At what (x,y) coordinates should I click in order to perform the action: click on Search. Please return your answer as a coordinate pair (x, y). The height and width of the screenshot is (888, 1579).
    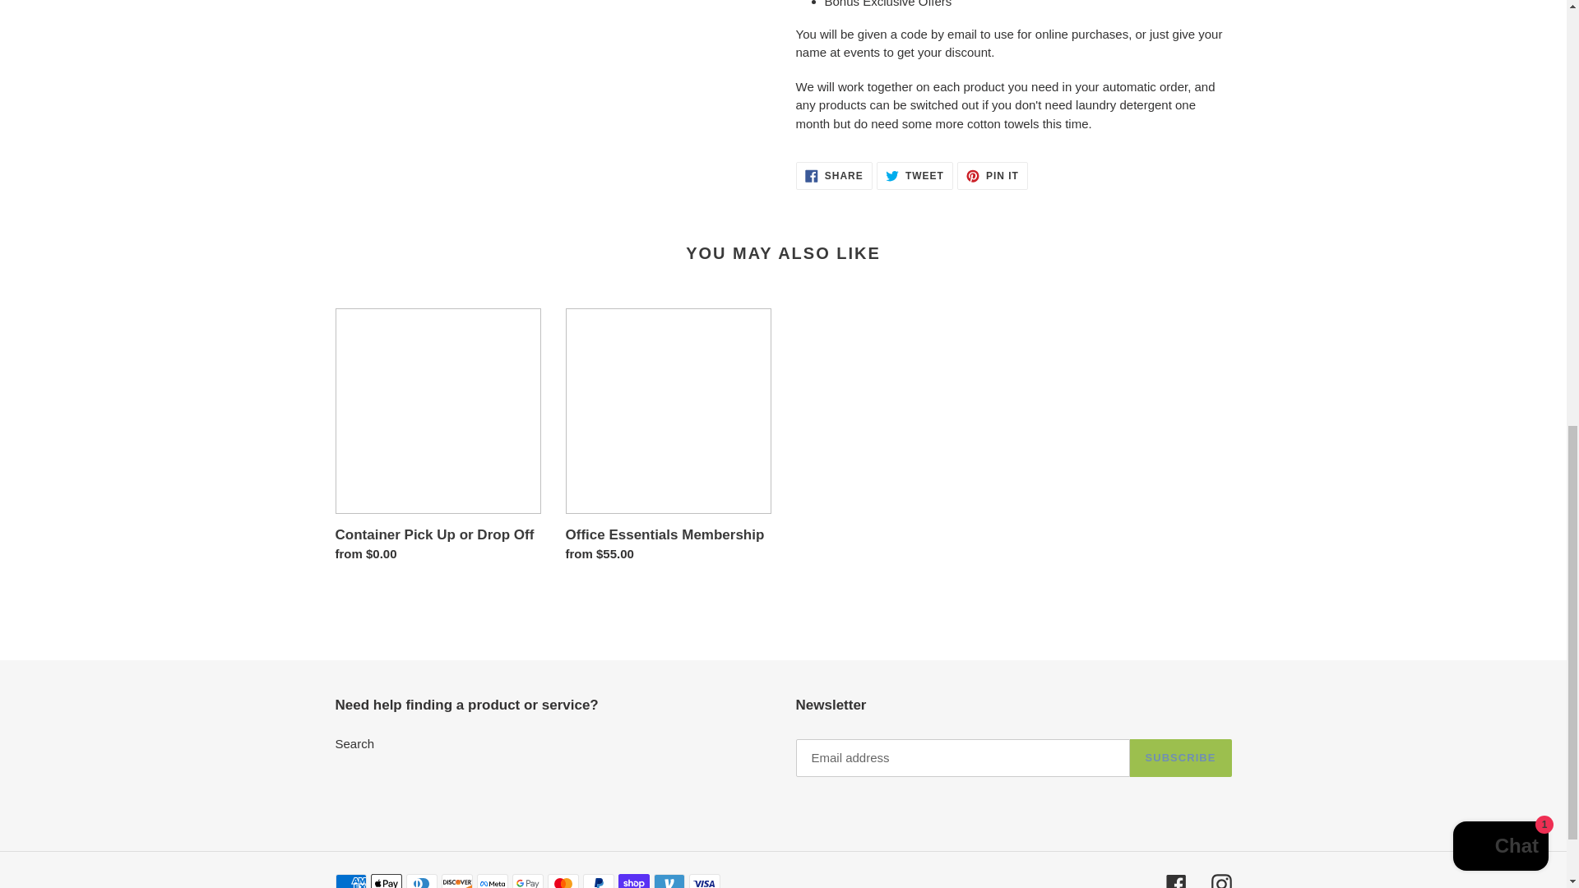
    Looking at the image, I should click on (355, 743).